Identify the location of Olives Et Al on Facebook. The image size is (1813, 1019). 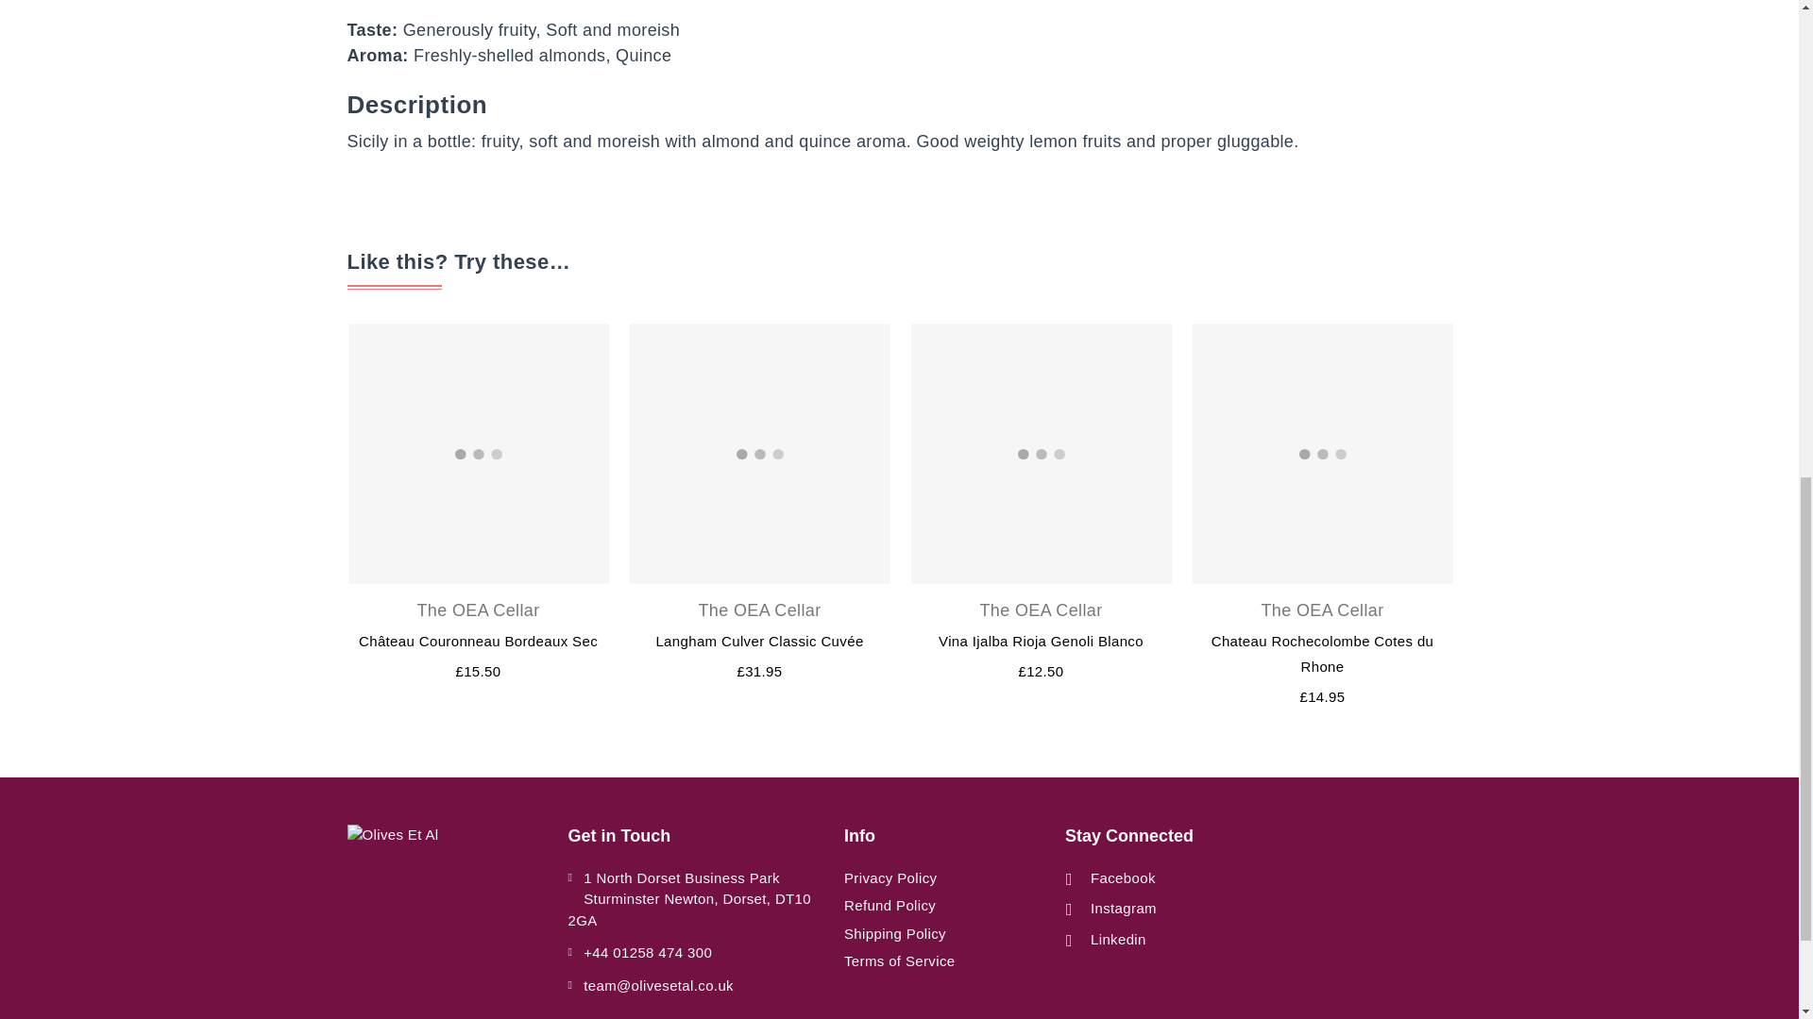
(1110, 878).